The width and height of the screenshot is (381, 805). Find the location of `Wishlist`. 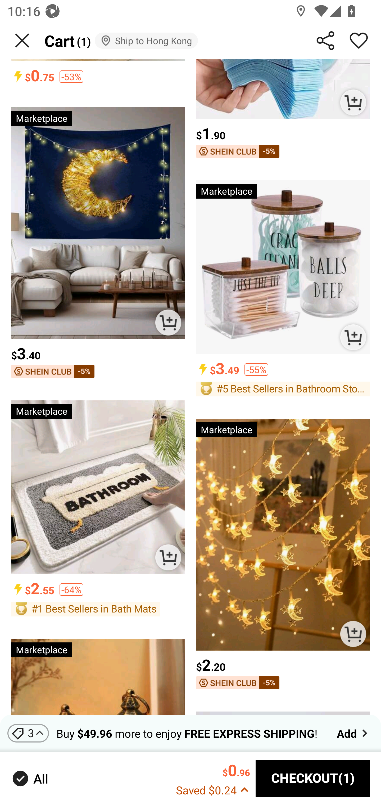

Wishlist is located at coordinates (359, 41).